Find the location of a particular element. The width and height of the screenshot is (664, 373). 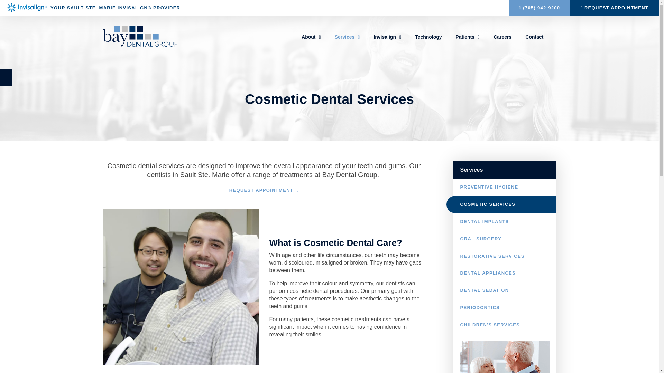

Careers is located at coordinates (502, 37).